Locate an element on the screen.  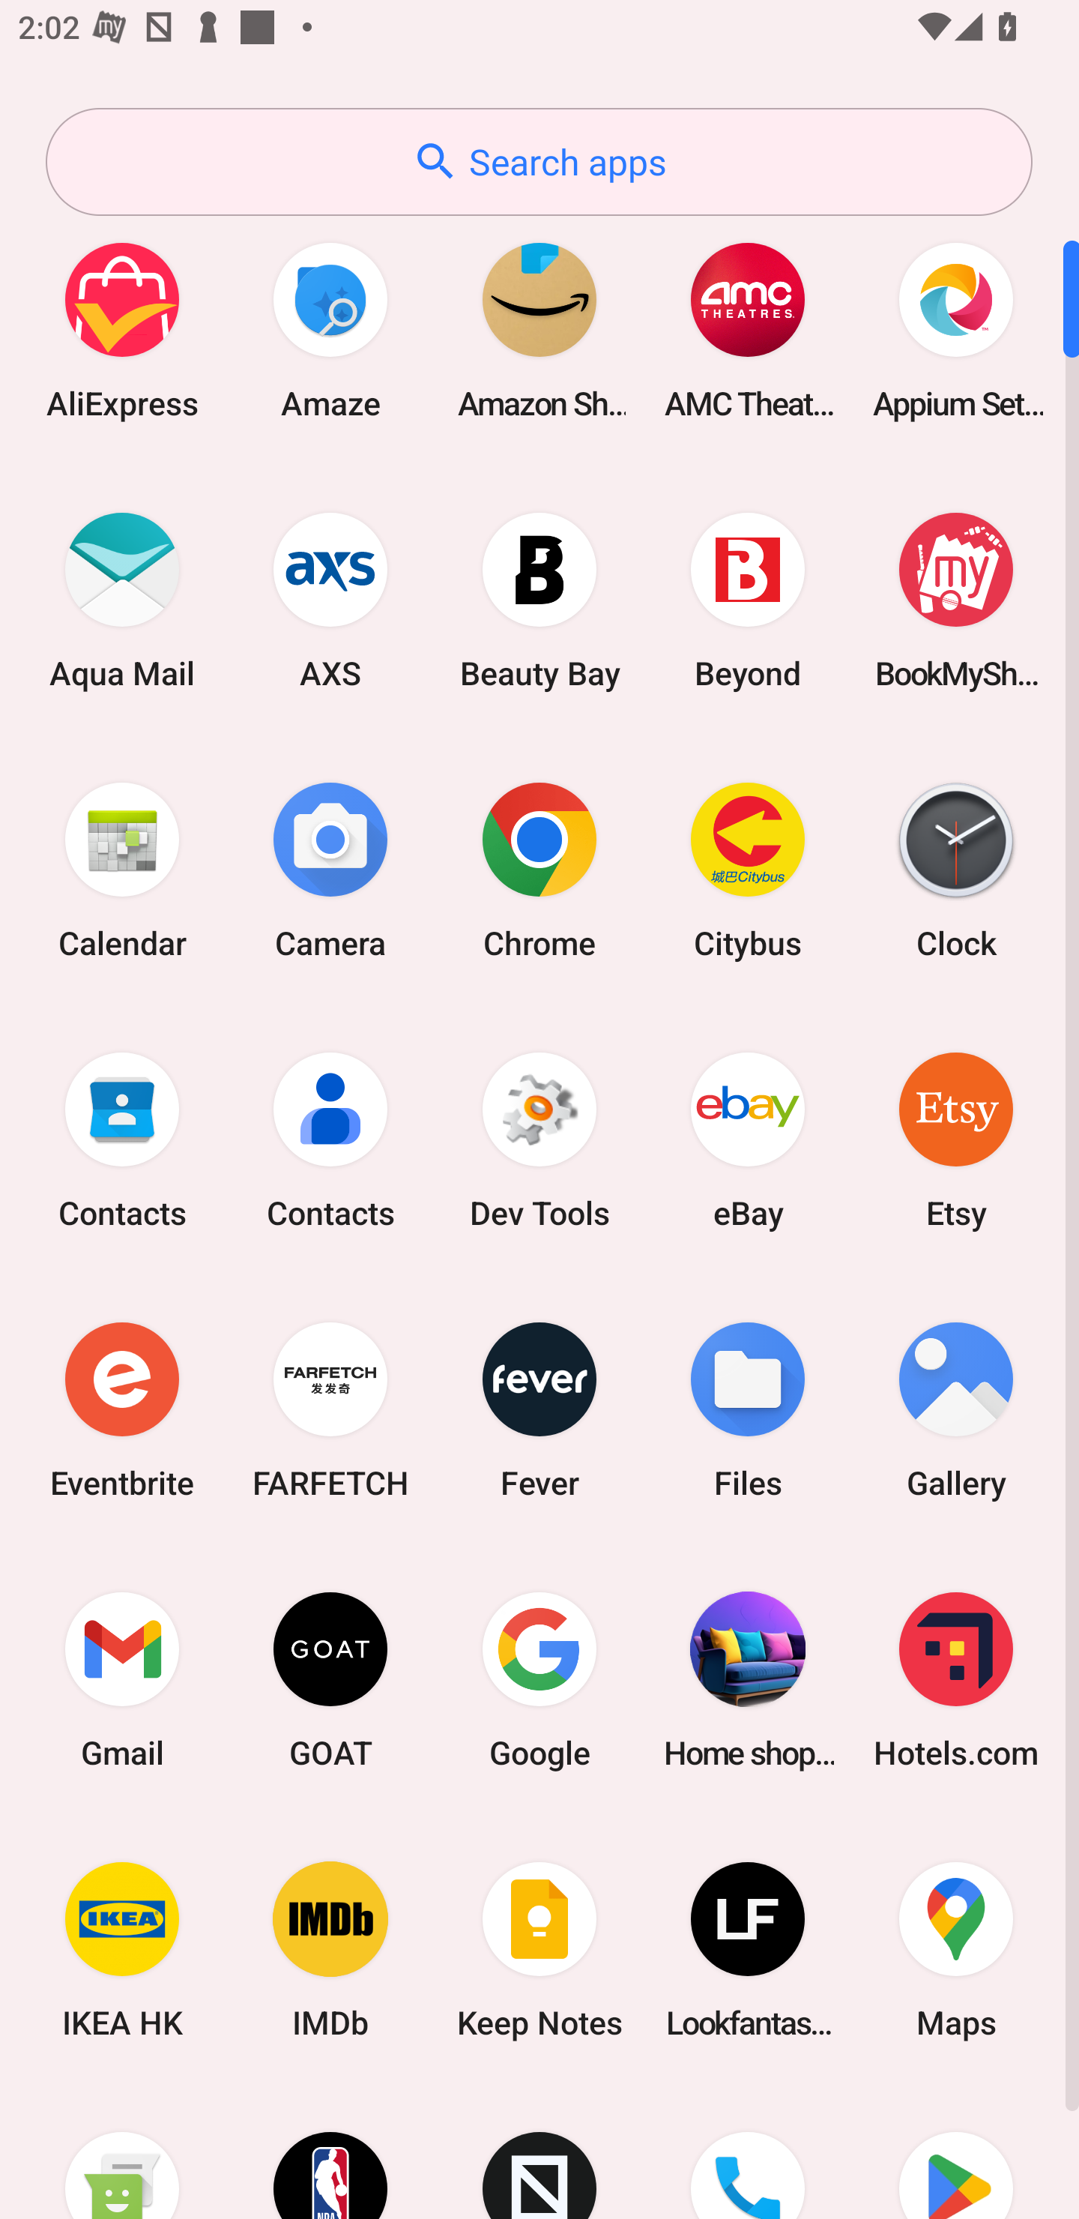
Play Store is located at coordinates (956, 2152).